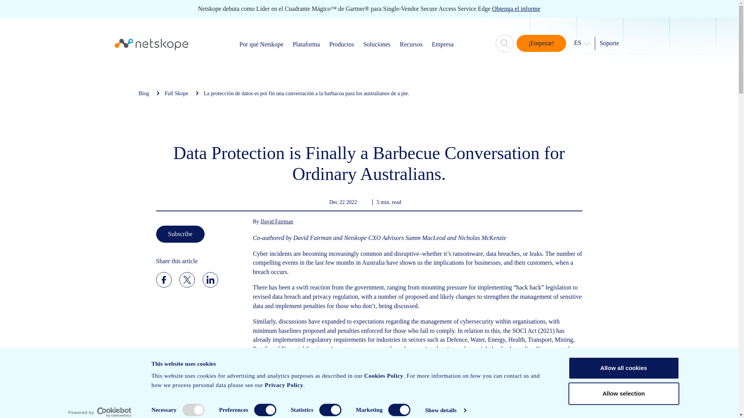  I want to click on Cookies Policy, so click(384, 375).